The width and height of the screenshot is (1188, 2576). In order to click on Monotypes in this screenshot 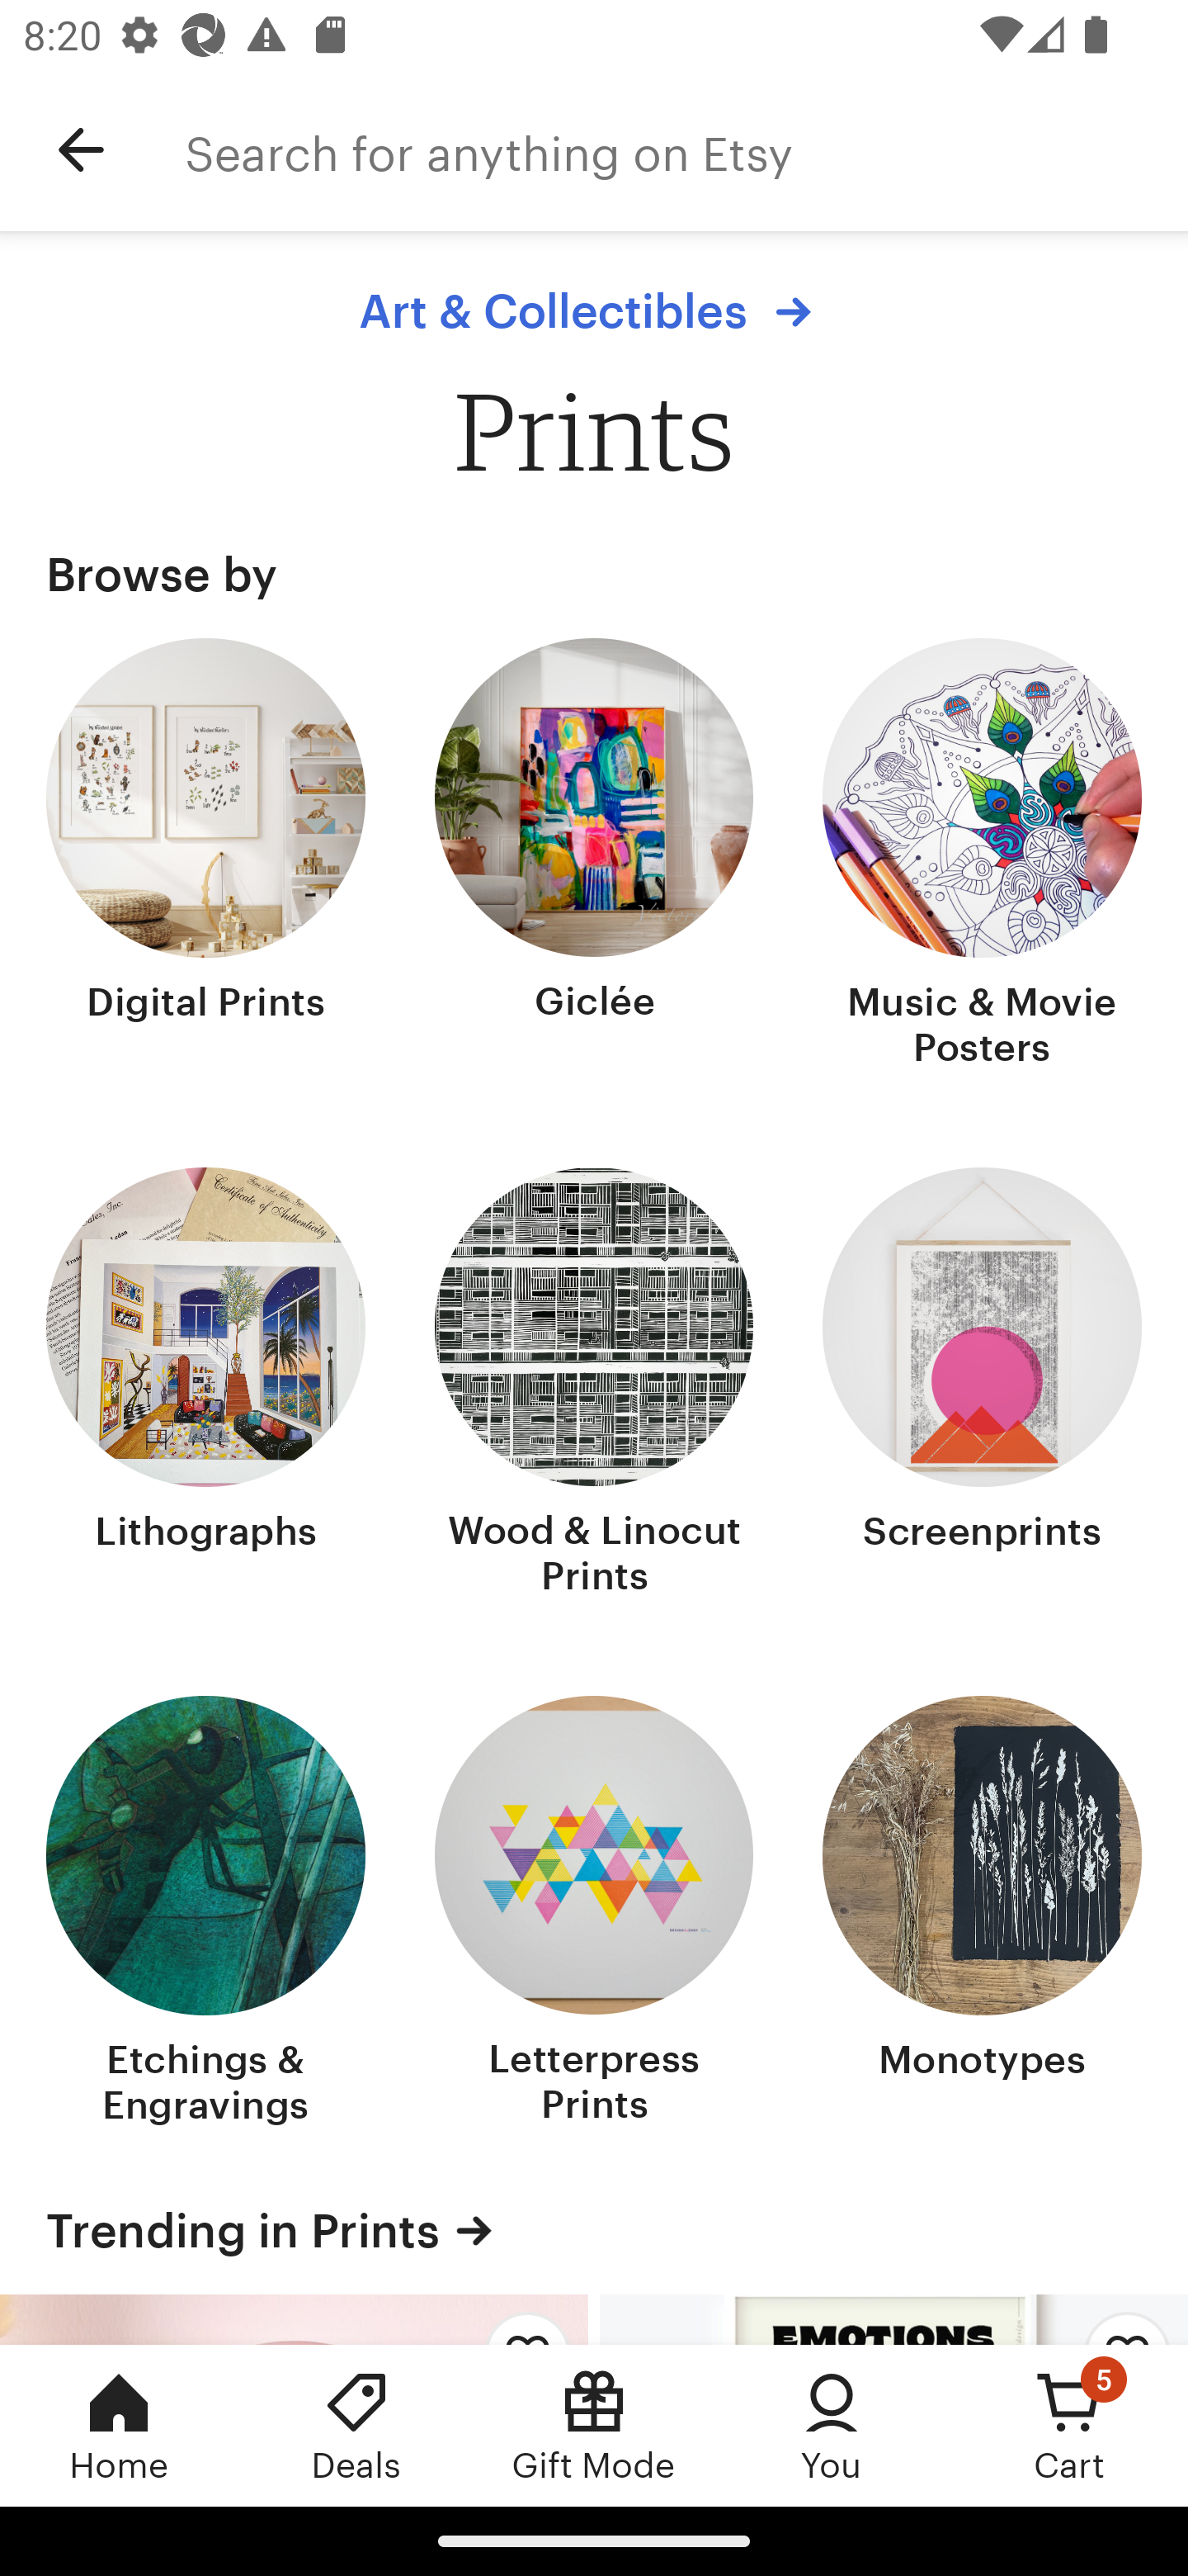, I will do `click(982, 1914)`.